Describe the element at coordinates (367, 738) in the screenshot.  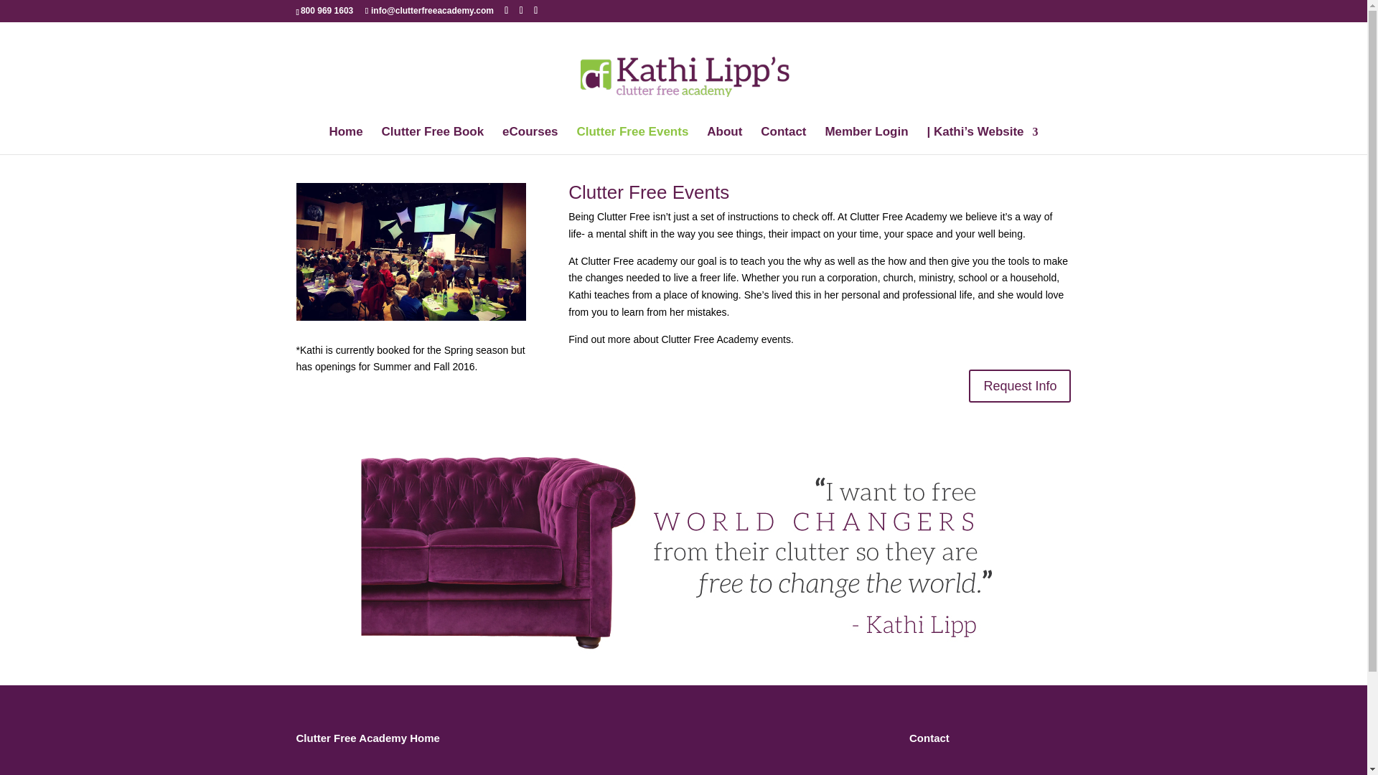
I see `Clutter Free Academy Home` at that location.